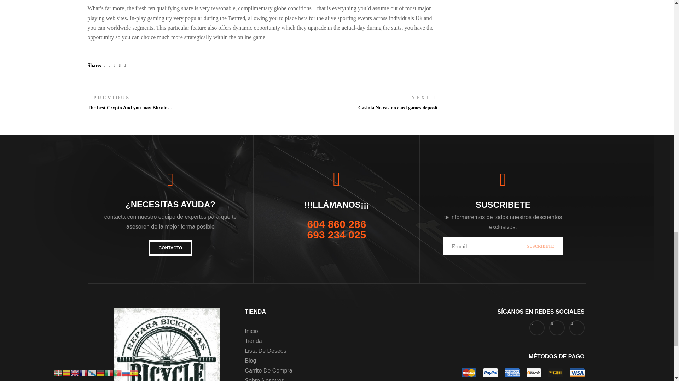 This screenshot has height=381, width=679. What do you see at coordinates (105, 65) in the screenshot?
I see `Facebook` at bounding box center [105, 65].